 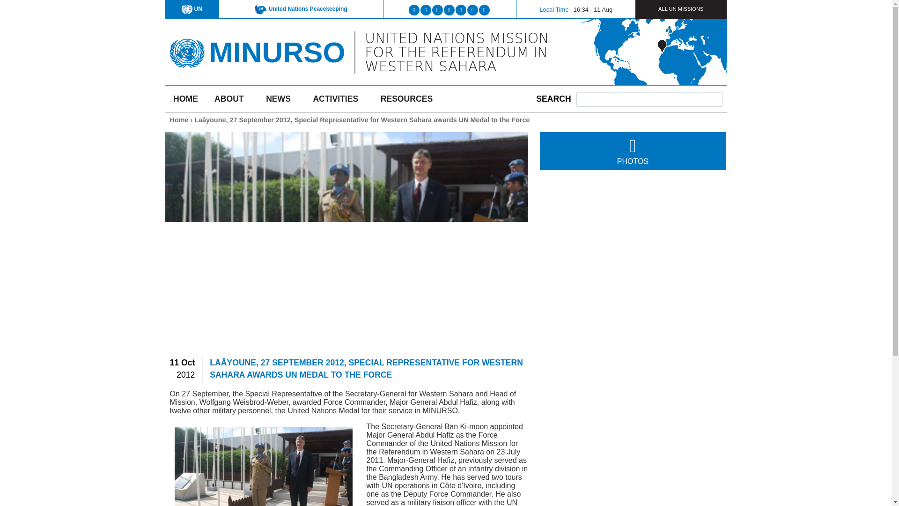 I want to click on Enter the terms you wish to search for., so click(x=649, y=99).